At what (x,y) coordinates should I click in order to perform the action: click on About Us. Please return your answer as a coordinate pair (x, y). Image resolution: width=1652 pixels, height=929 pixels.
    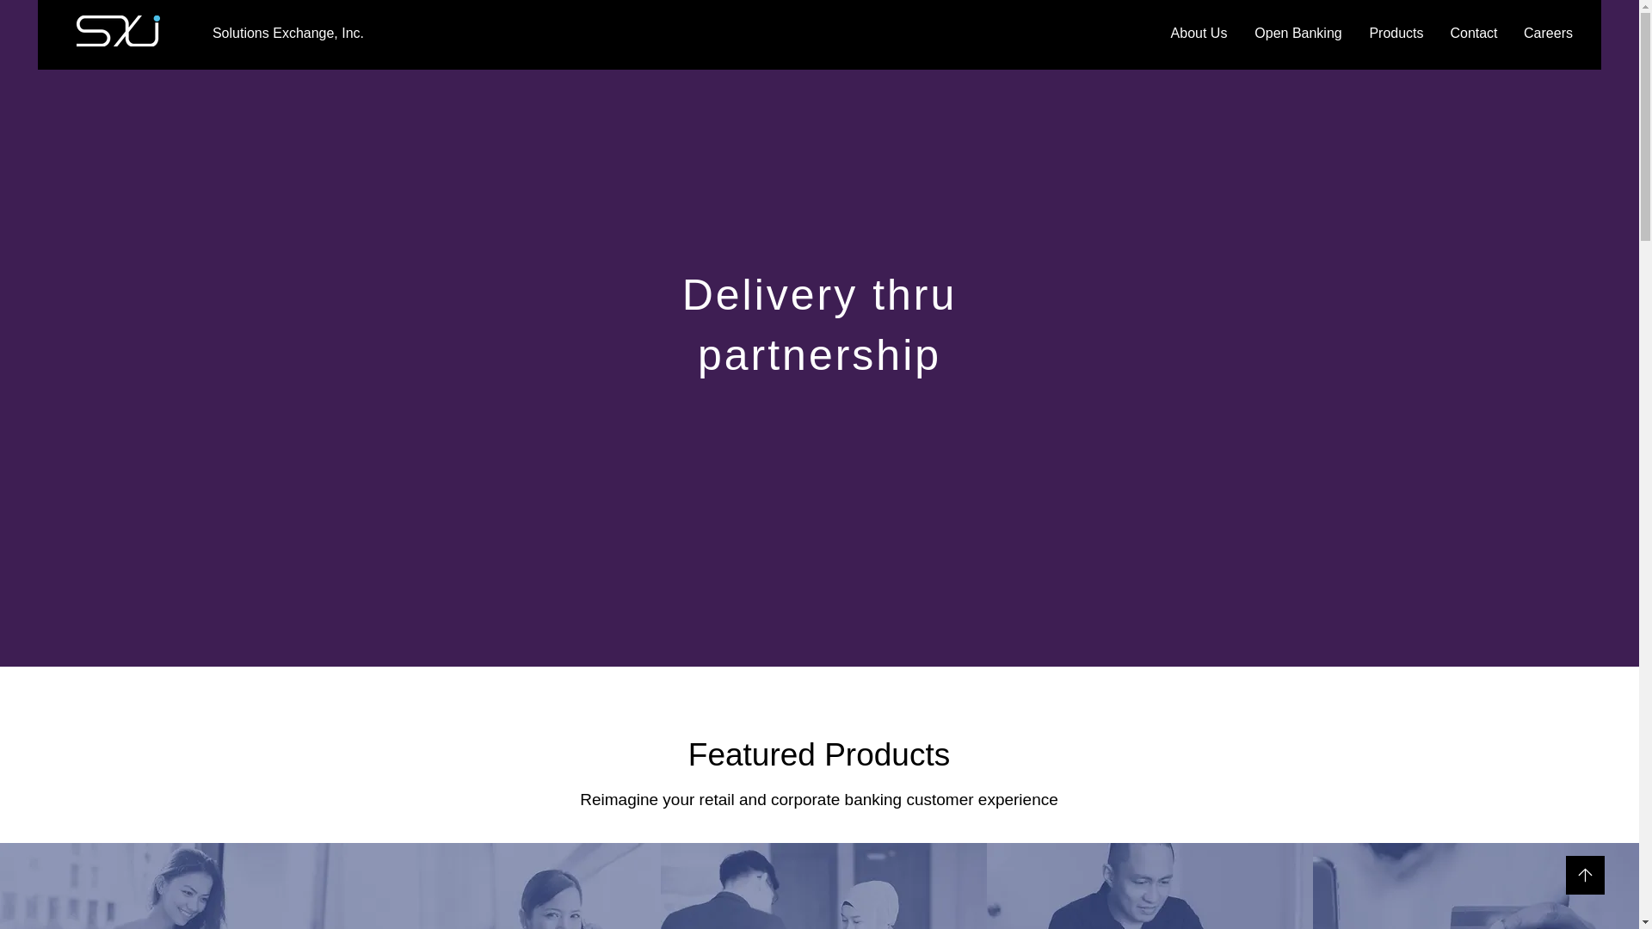
    Looking at the image, I should click on (1199, 33).